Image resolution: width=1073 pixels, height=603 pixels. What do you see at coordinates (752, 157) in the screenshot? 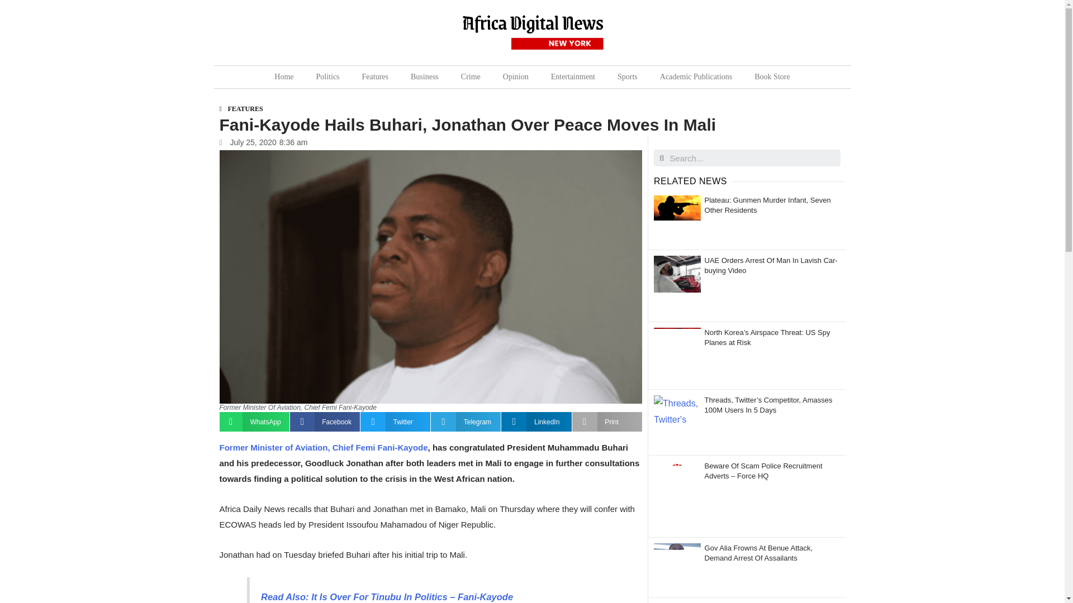
I see `Search` at bounding box center [752, 157].